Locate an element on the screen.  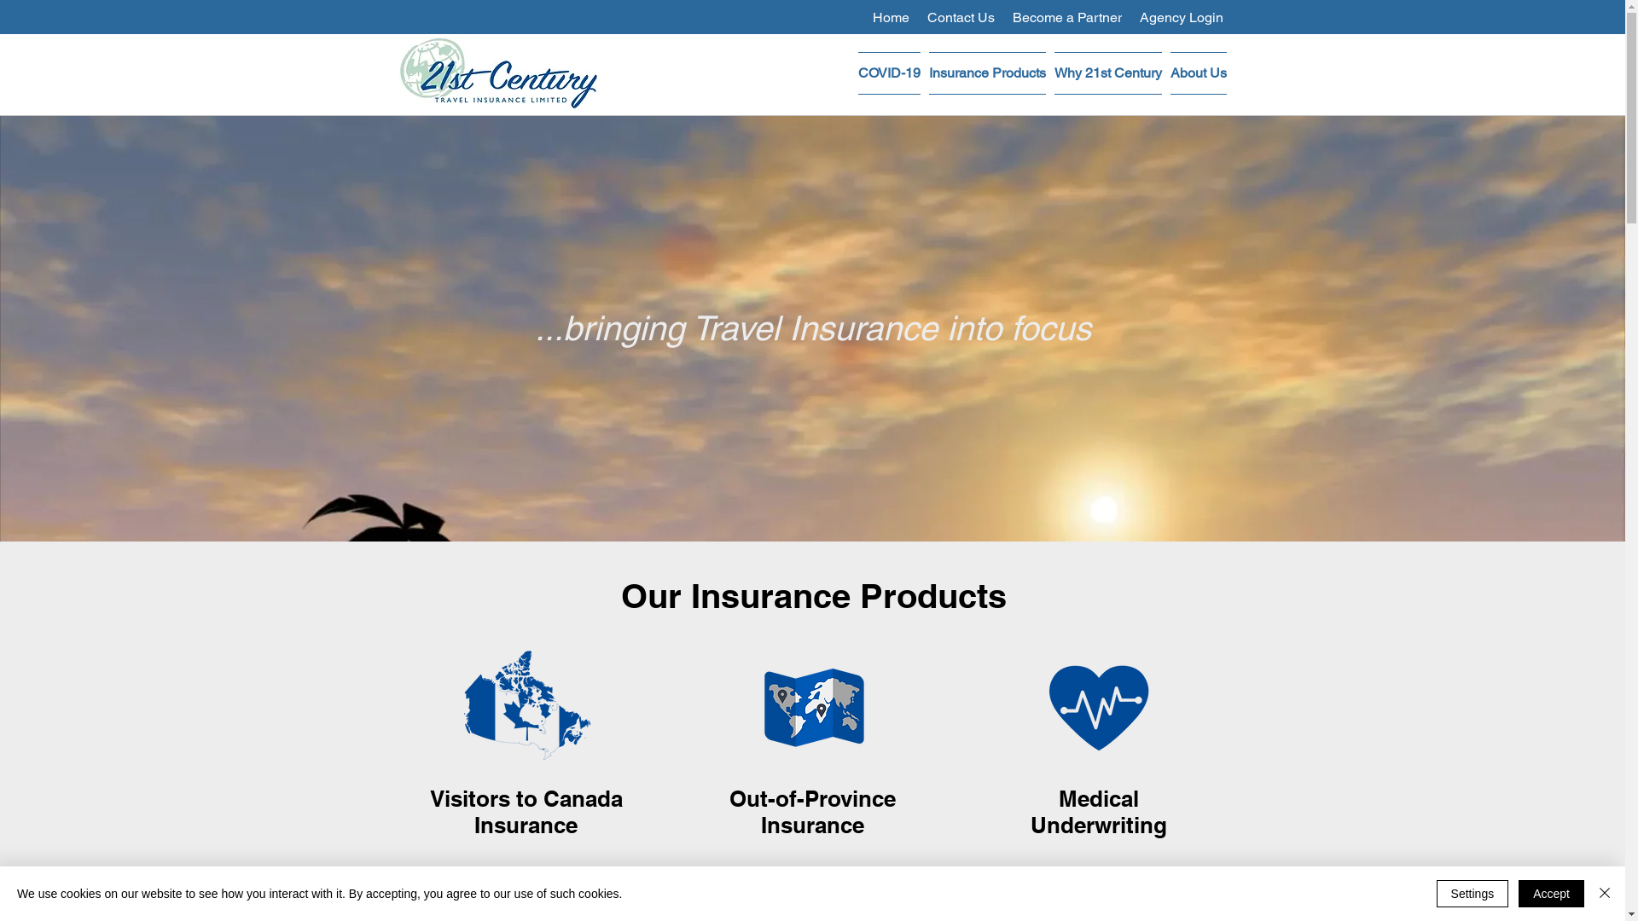
COVID-19 is located at coordinates (889, 73).